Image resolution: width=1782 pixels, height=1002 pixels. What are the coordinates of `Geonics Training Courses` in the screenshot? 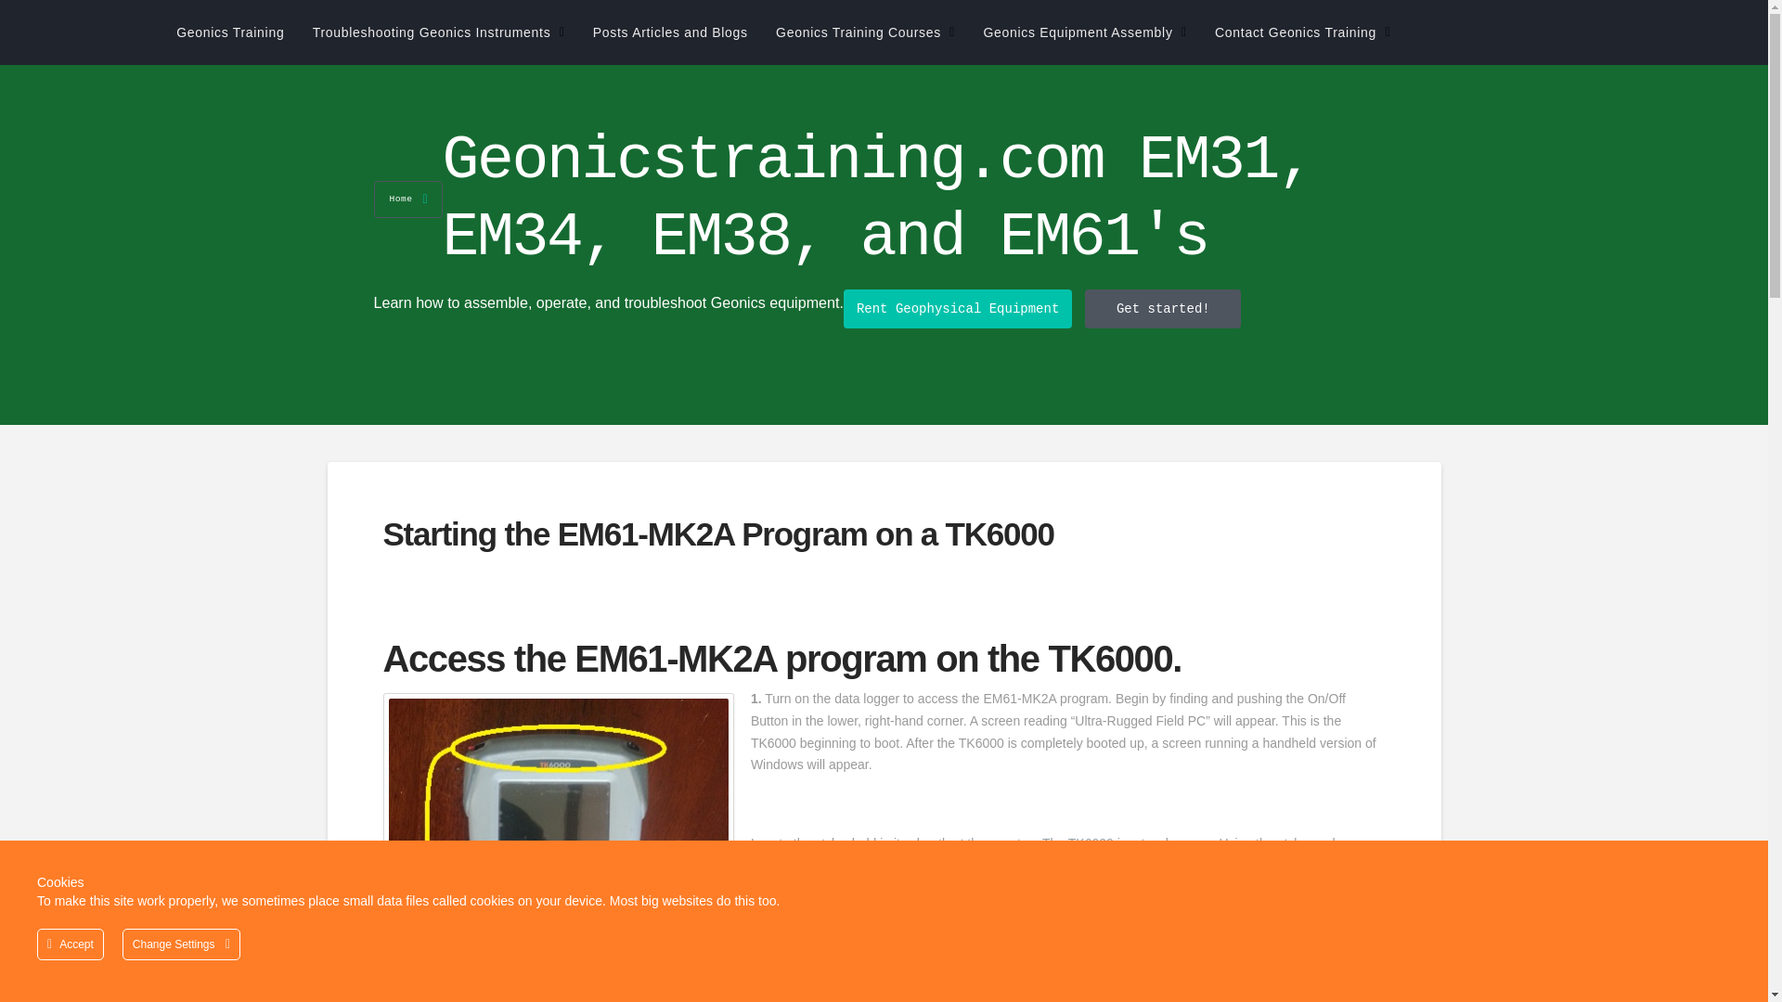 It's located at (865, 32).